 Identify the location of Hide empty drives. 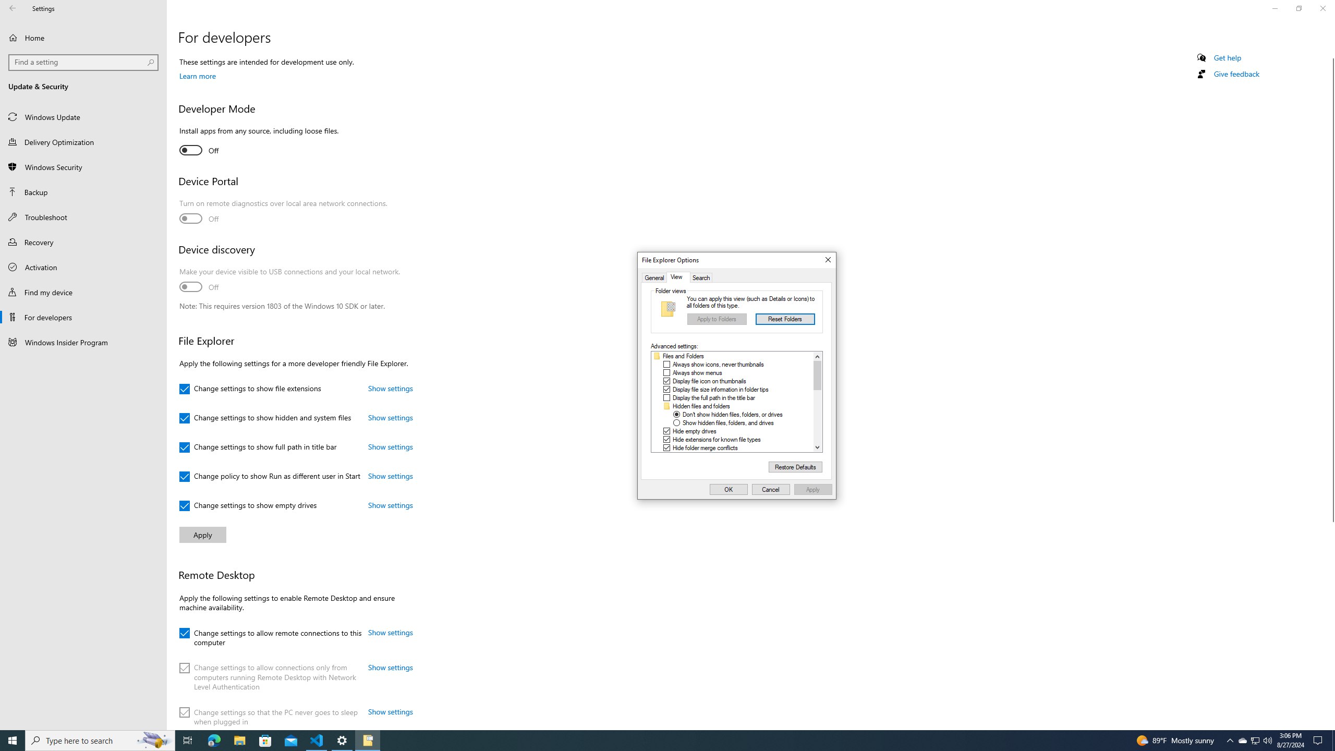
(695, 431).